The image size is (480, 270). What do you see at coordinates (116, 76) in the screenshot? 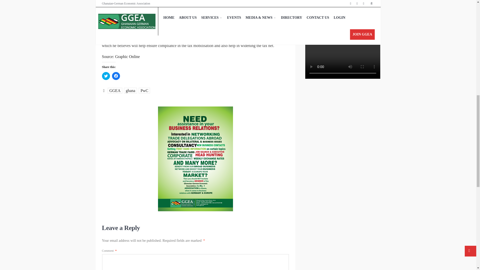
I see `Click to share on Facebook` at bounding box center [116, 76].